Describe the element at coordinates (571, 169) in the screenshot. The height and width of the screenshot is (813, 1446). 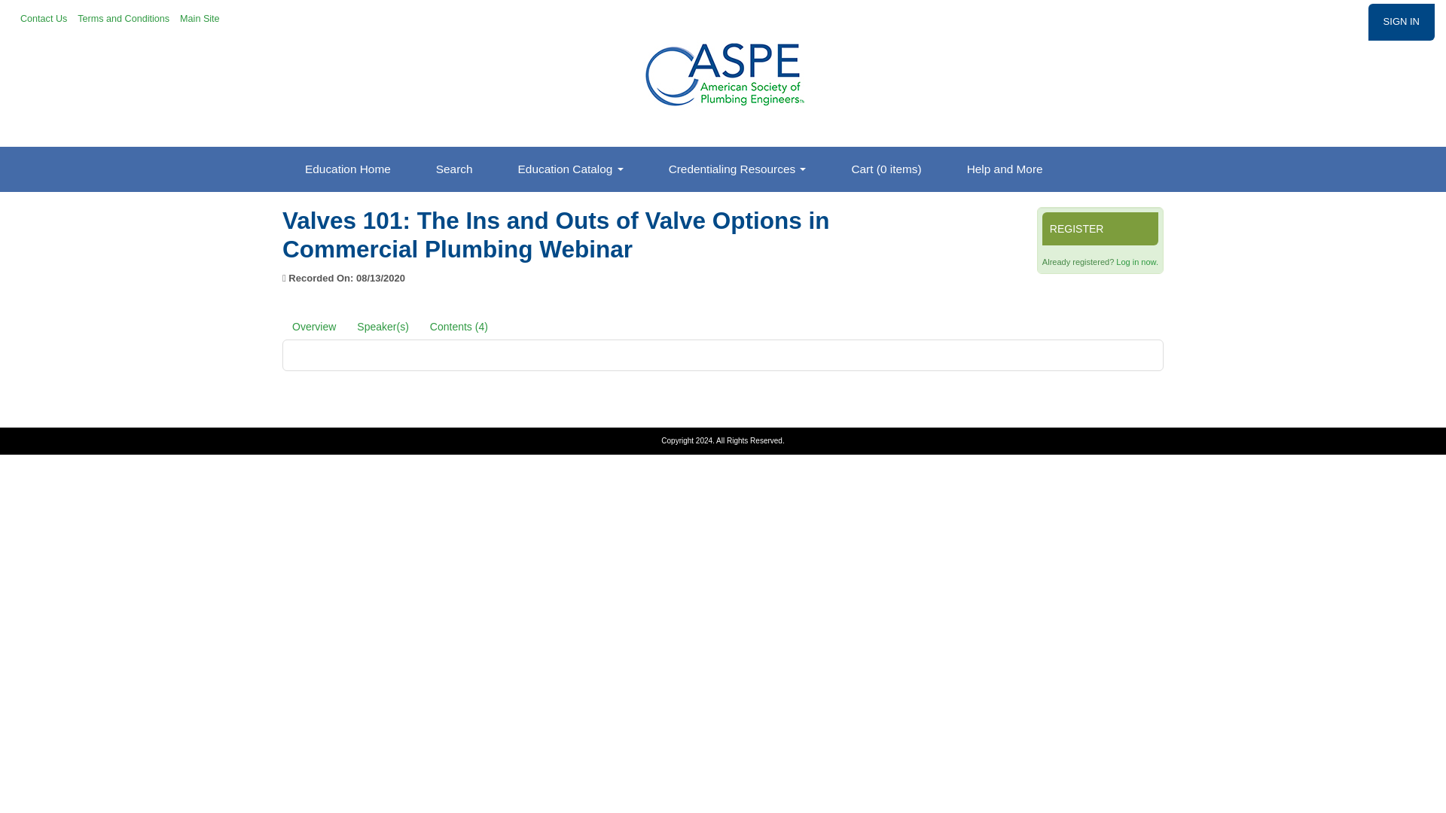
I see `Education Catalog` at that location.